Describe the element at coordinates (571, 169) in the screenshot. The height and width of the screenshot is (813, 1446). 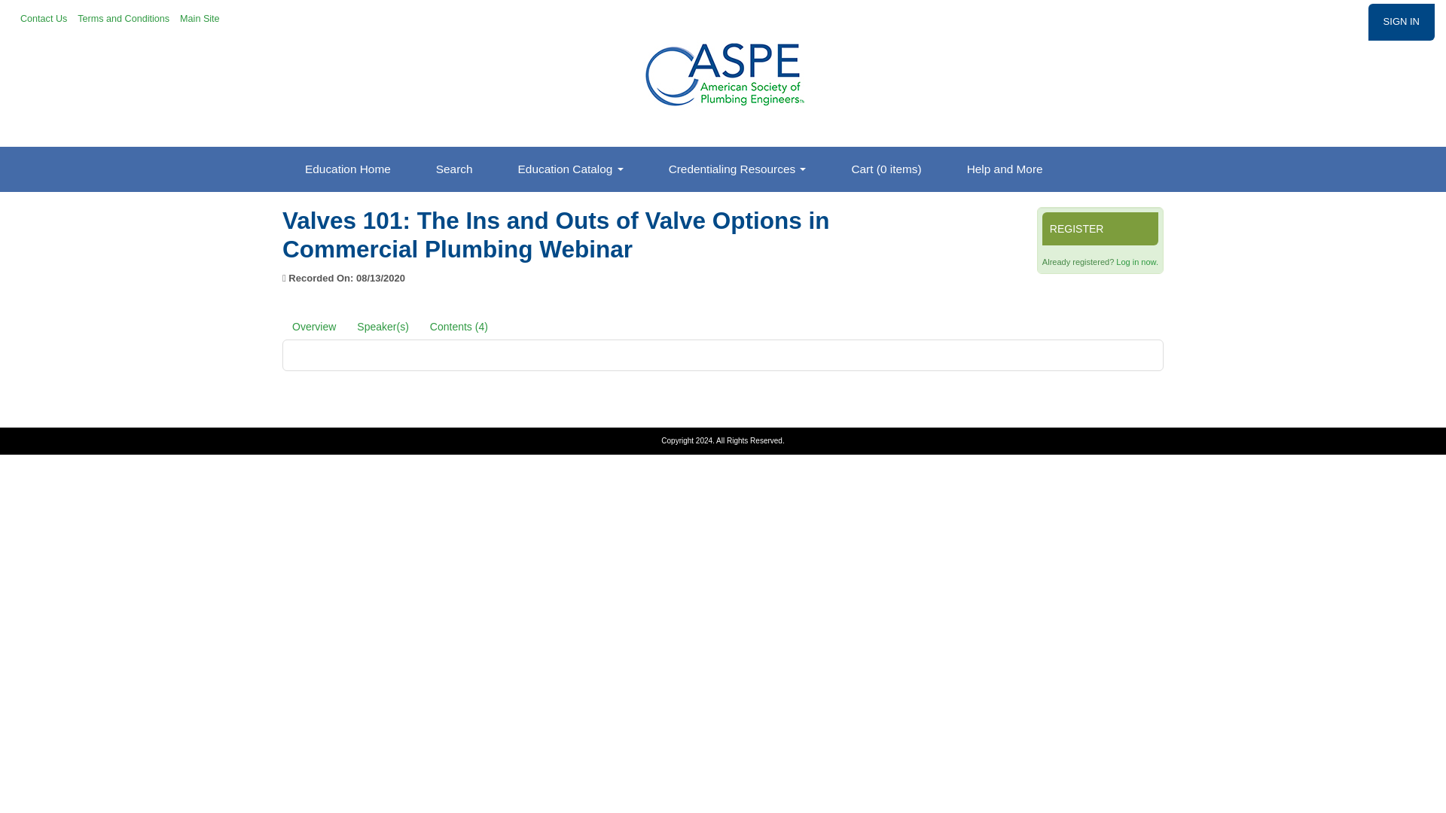
I see `Education Catalog` at that location.